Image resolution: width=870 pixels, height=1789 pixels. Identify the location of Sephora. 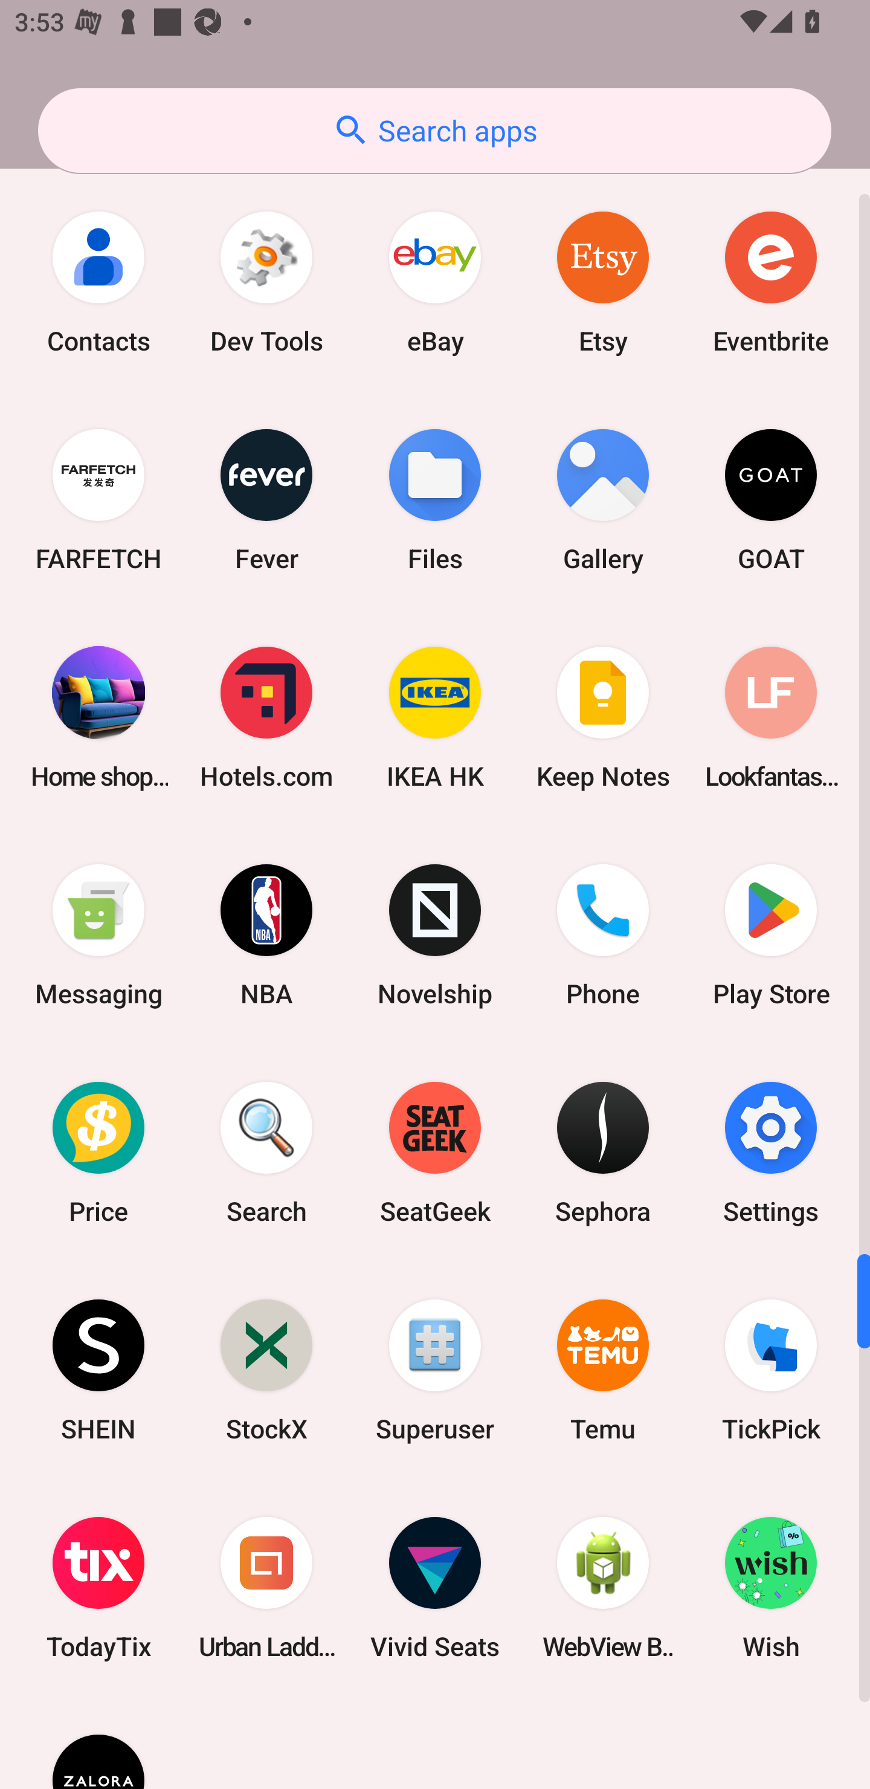
(603, 1152).